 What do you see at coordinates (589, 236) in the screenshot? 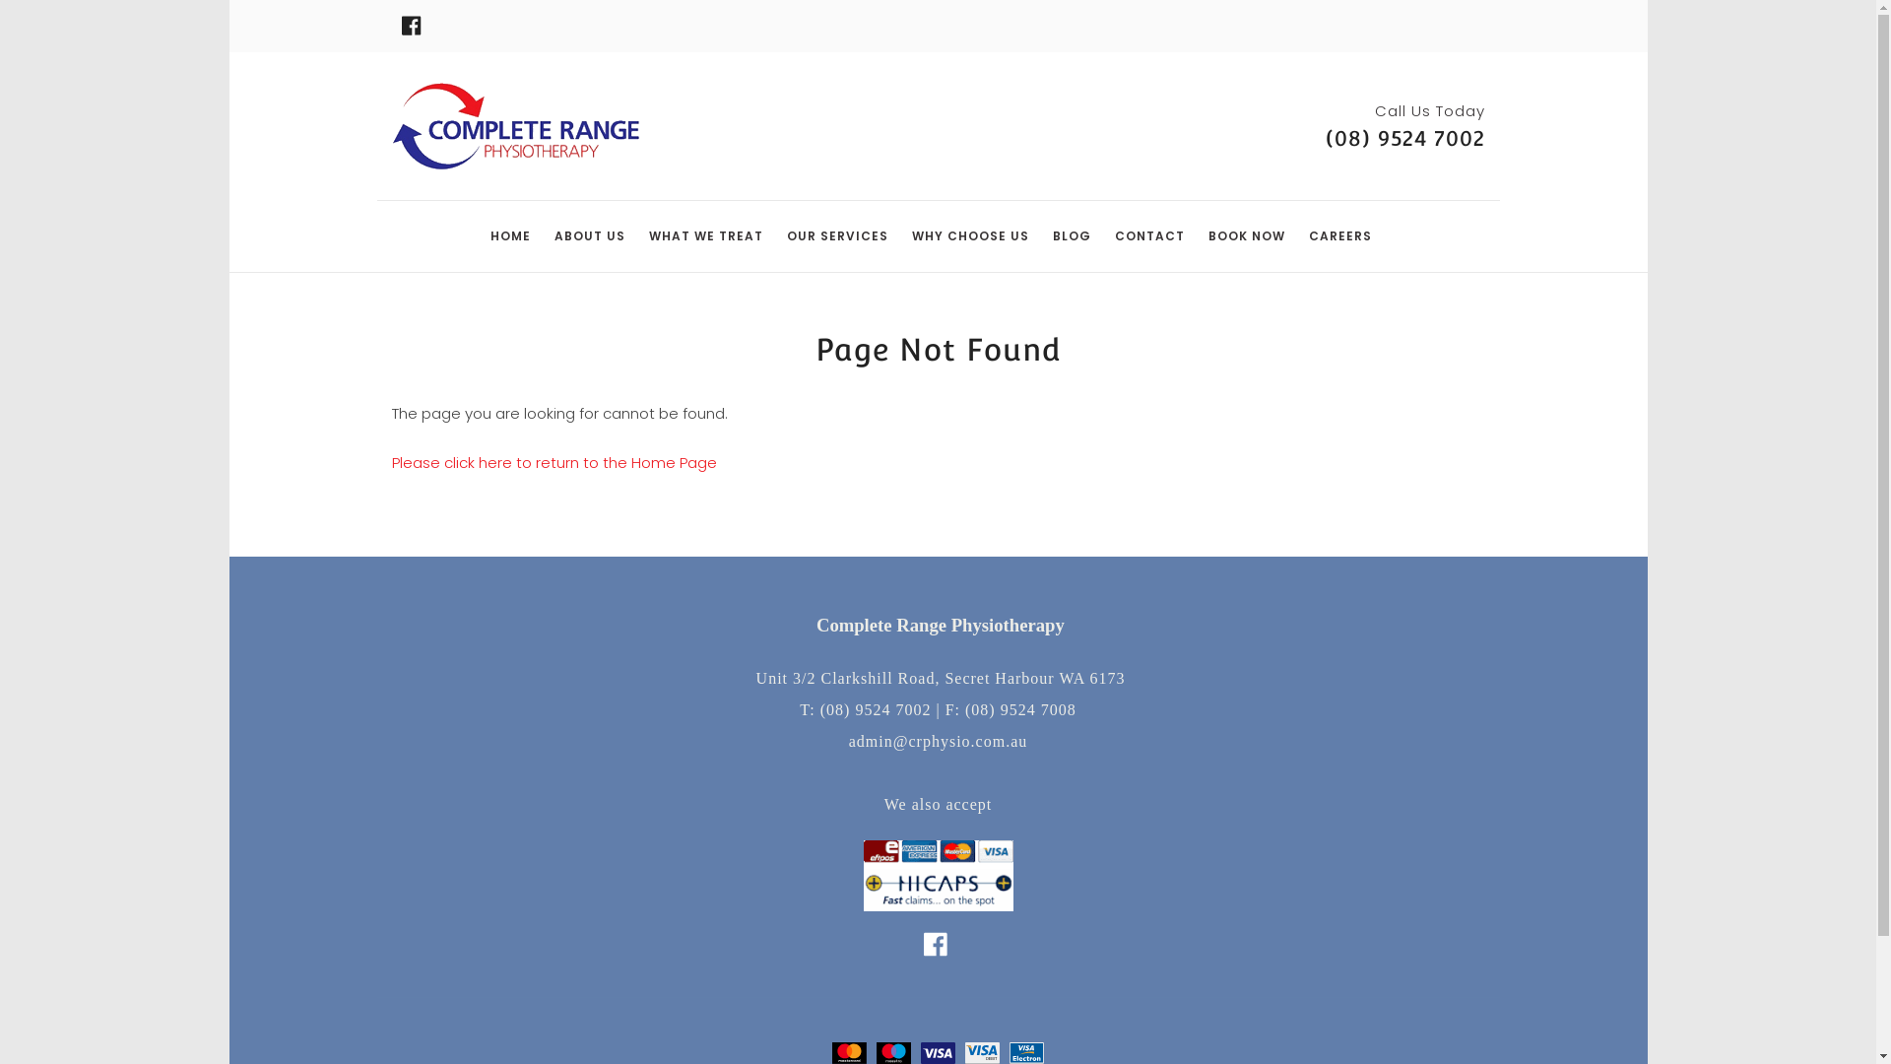
I see `ABOUT US` at bounding box center [589, 236].